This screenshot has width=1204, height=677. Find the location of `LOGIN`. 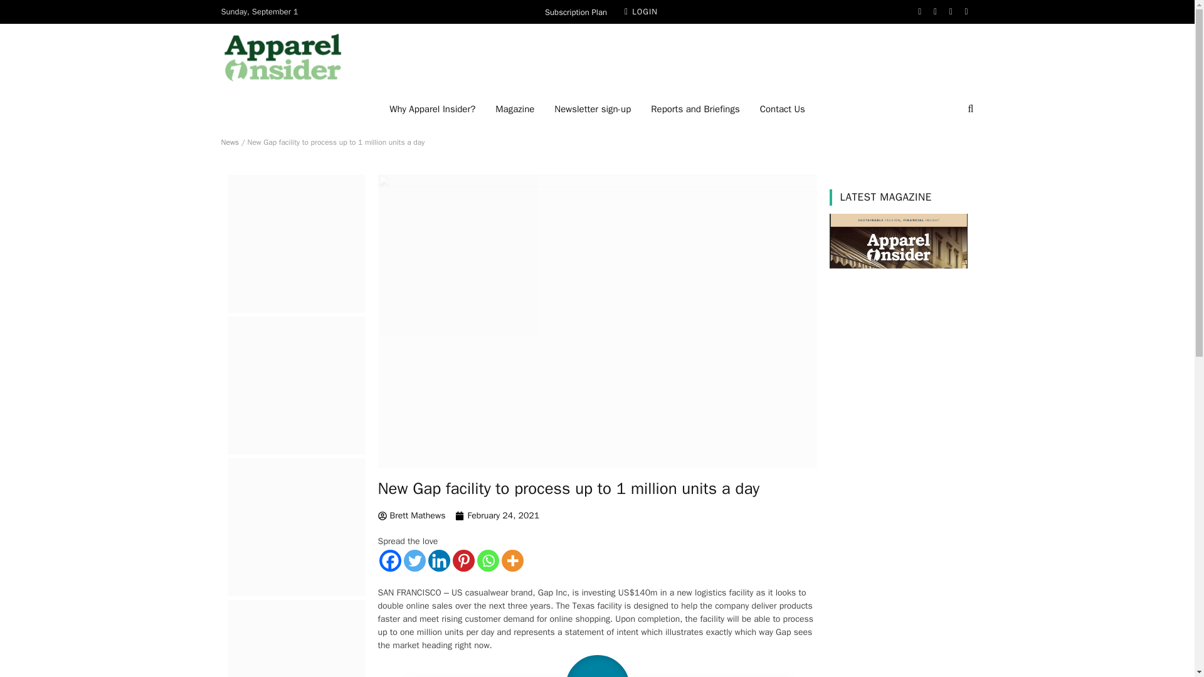

LOGIN is located at coordinates (641, 11).